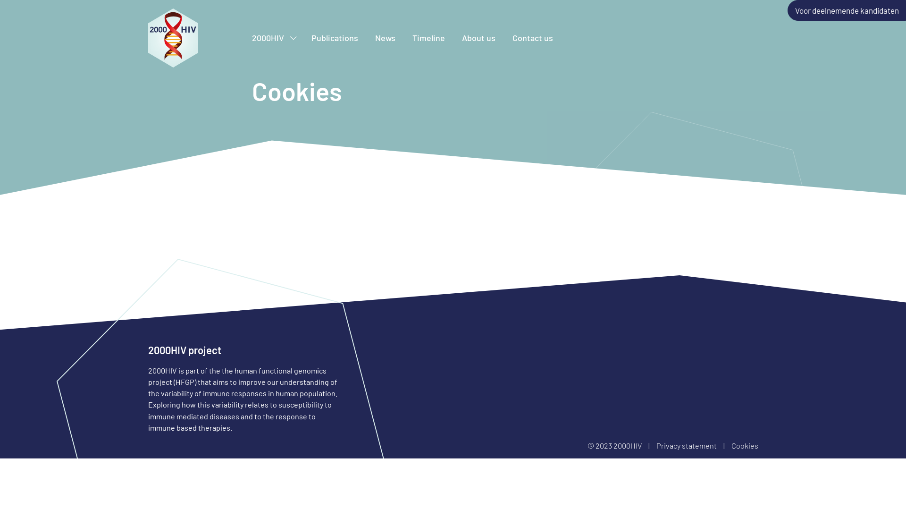 This screenshot has width=906, height=510. Describe the element at coordinates (478, 38) in the screenshot. I see `About us` at that location.